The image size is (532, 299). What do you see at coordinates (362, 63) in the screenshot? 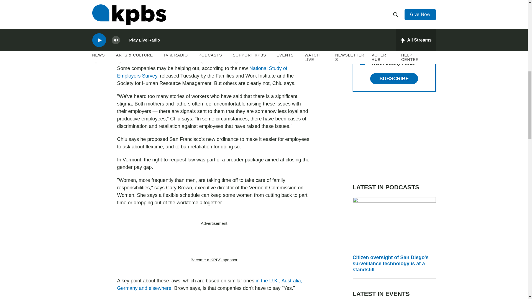
I see `15` at bounding box center [362, 63].